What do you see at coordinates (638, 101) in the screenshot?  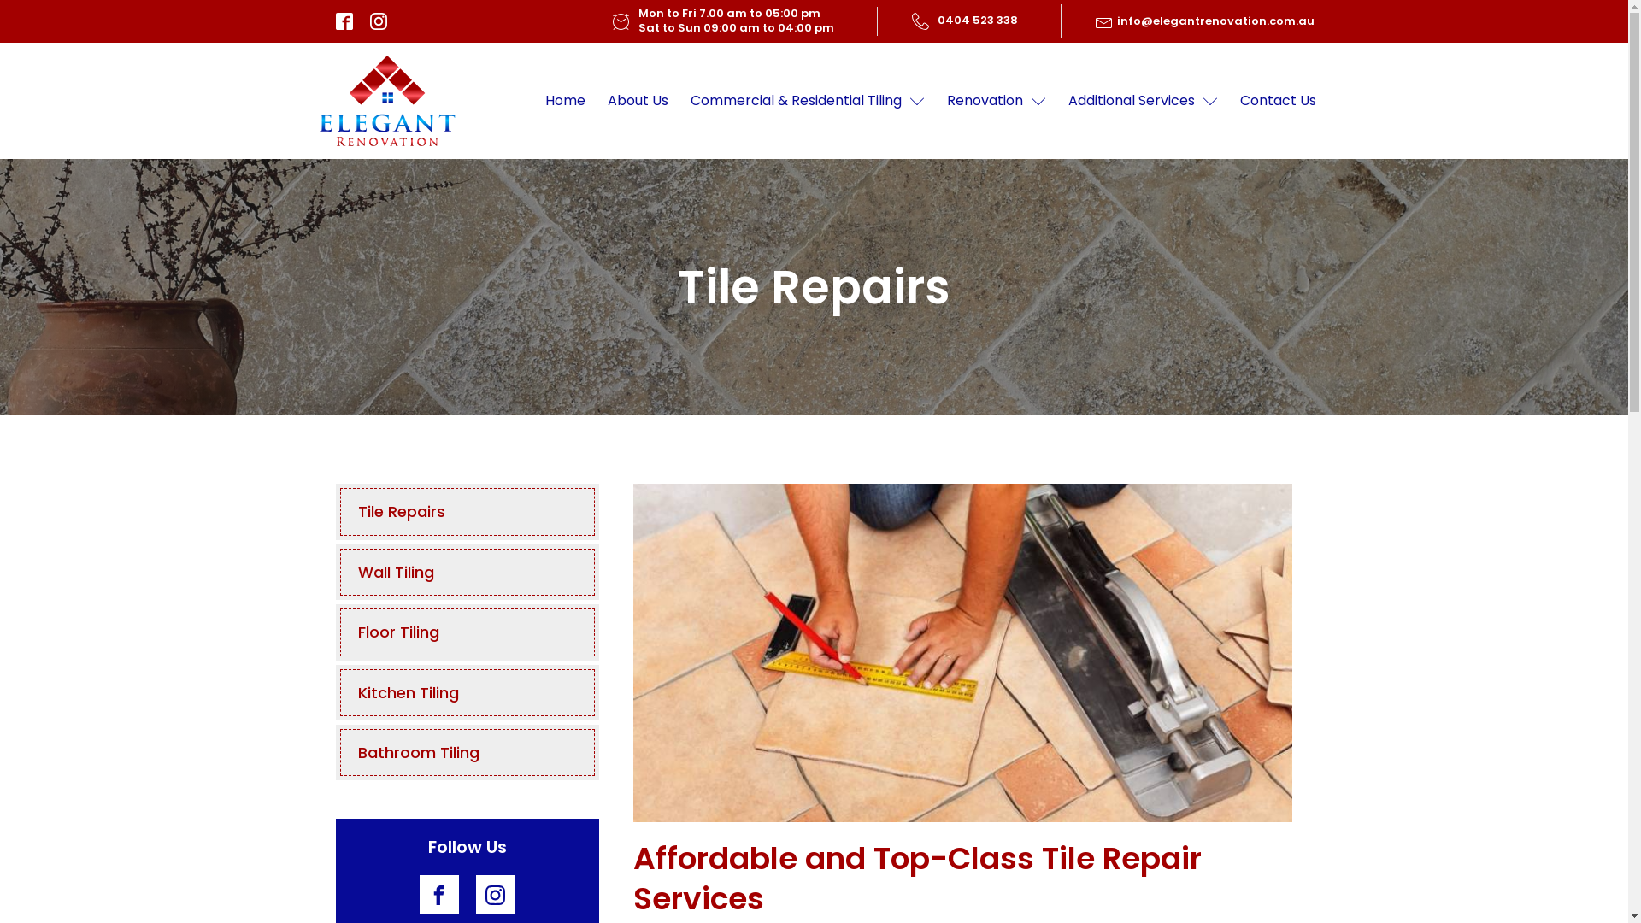 I see `About Us` at bounding box center [638, 101].